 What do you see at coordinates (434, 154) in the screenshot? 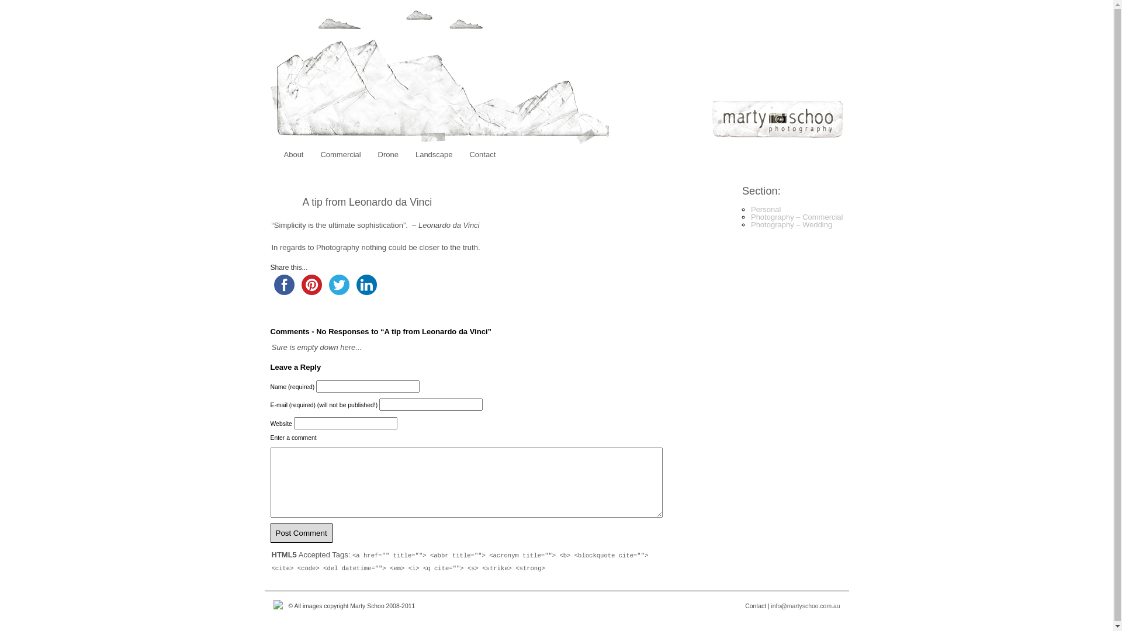
I see `Landscape` at bounding box center [434, 154].